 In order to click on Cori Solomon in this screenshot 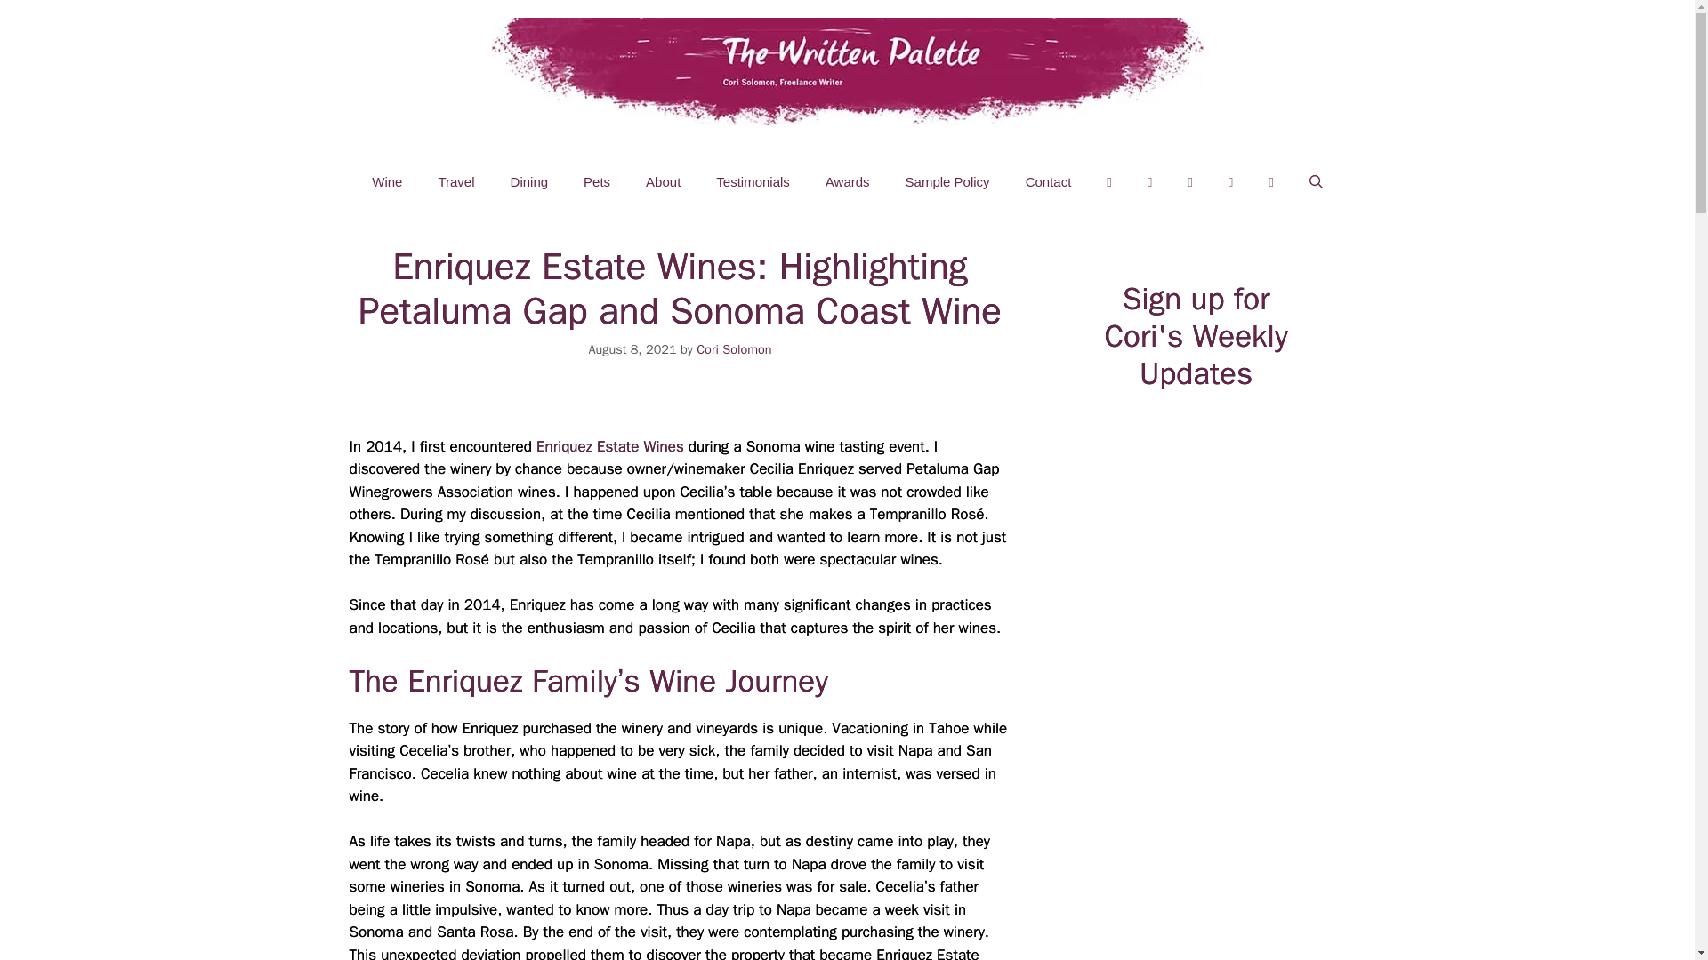, I will do `click(734, 348)`.